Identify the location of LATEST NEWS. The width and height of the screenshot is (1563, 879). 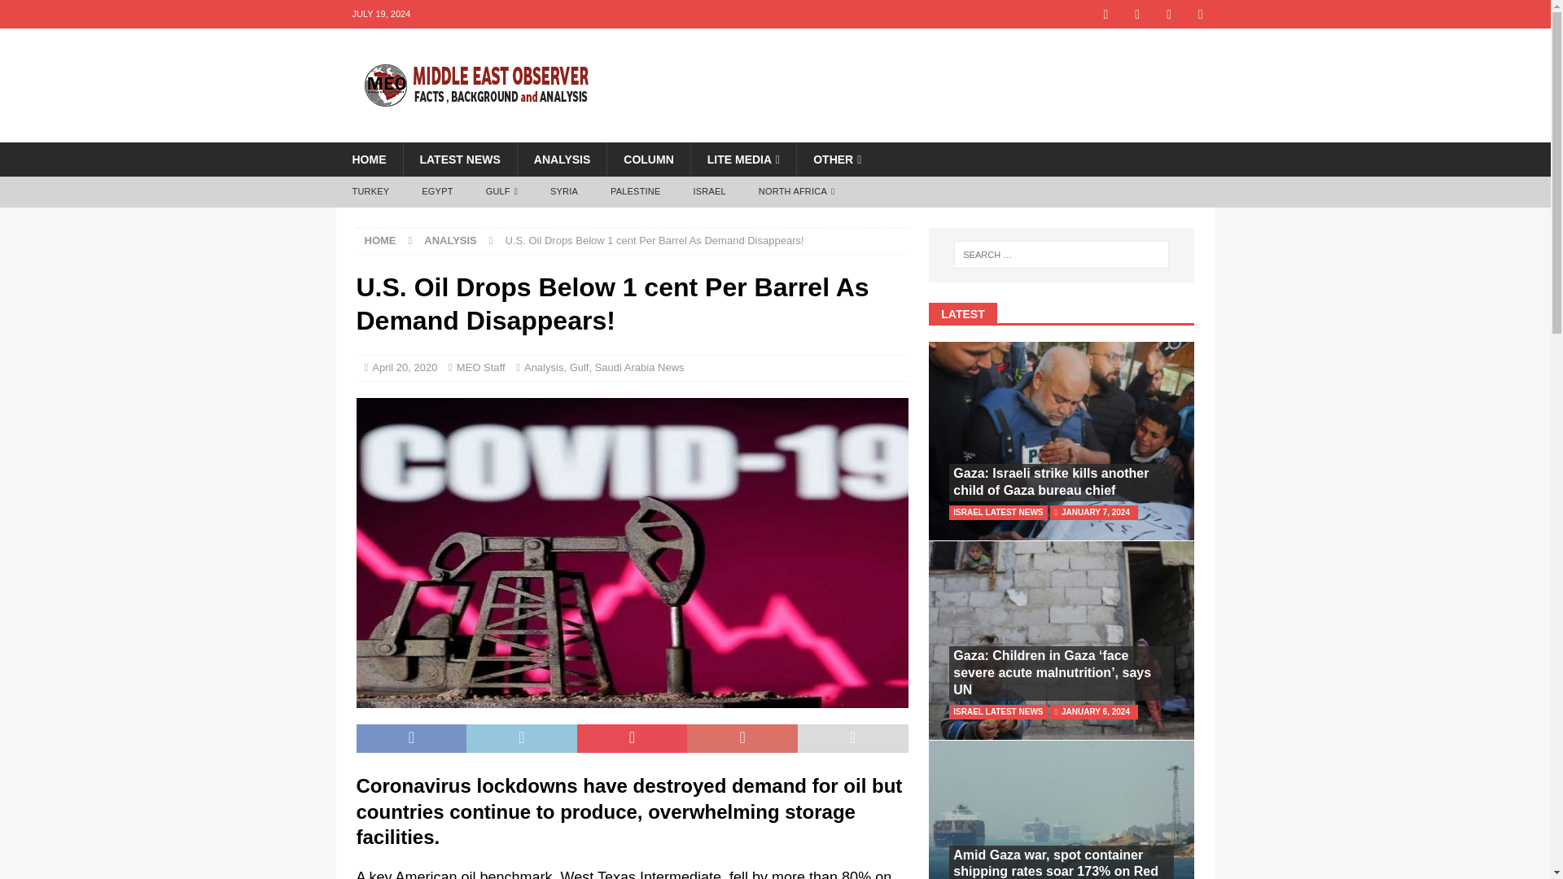
(458, 160).